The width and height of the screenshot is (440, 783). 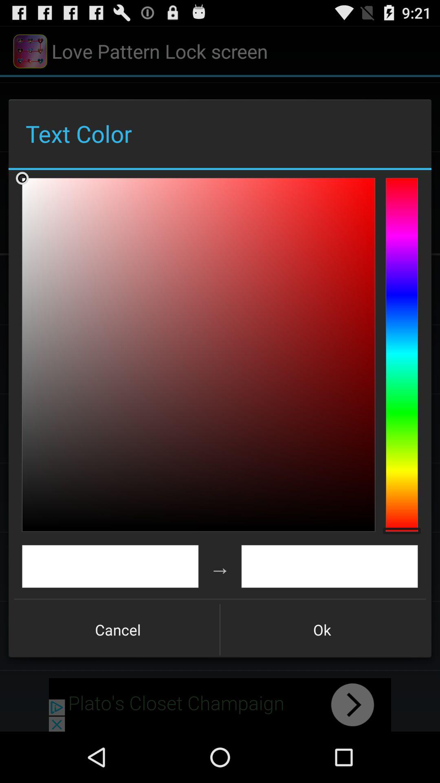 I want to click on launch the item next to cancel icon, so click(x=322, y=630).